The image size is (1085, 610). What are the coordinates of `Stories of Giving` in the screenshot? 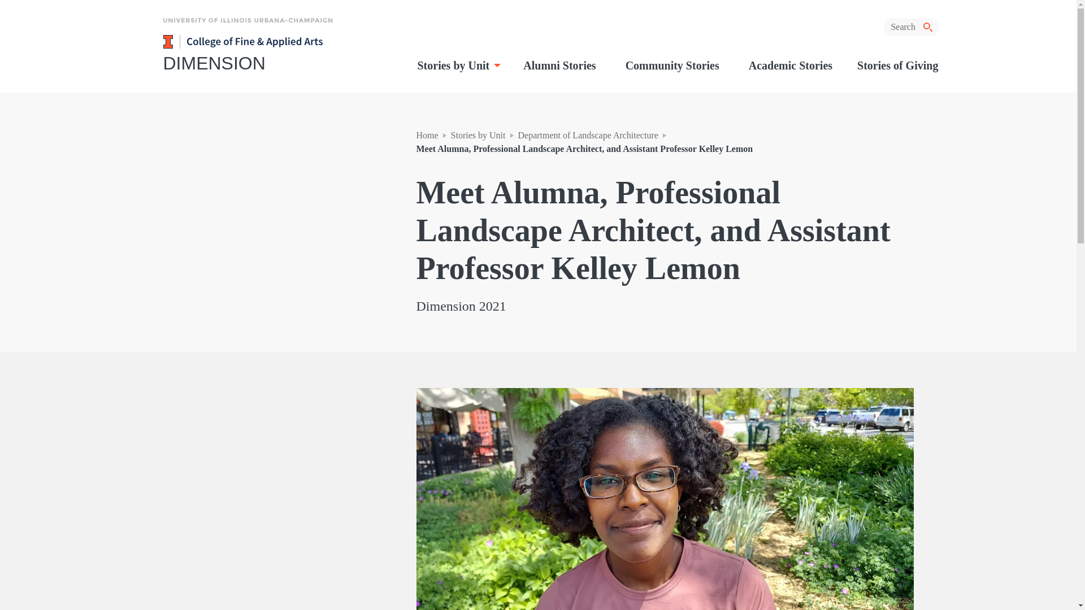 It's located at (897, 65).